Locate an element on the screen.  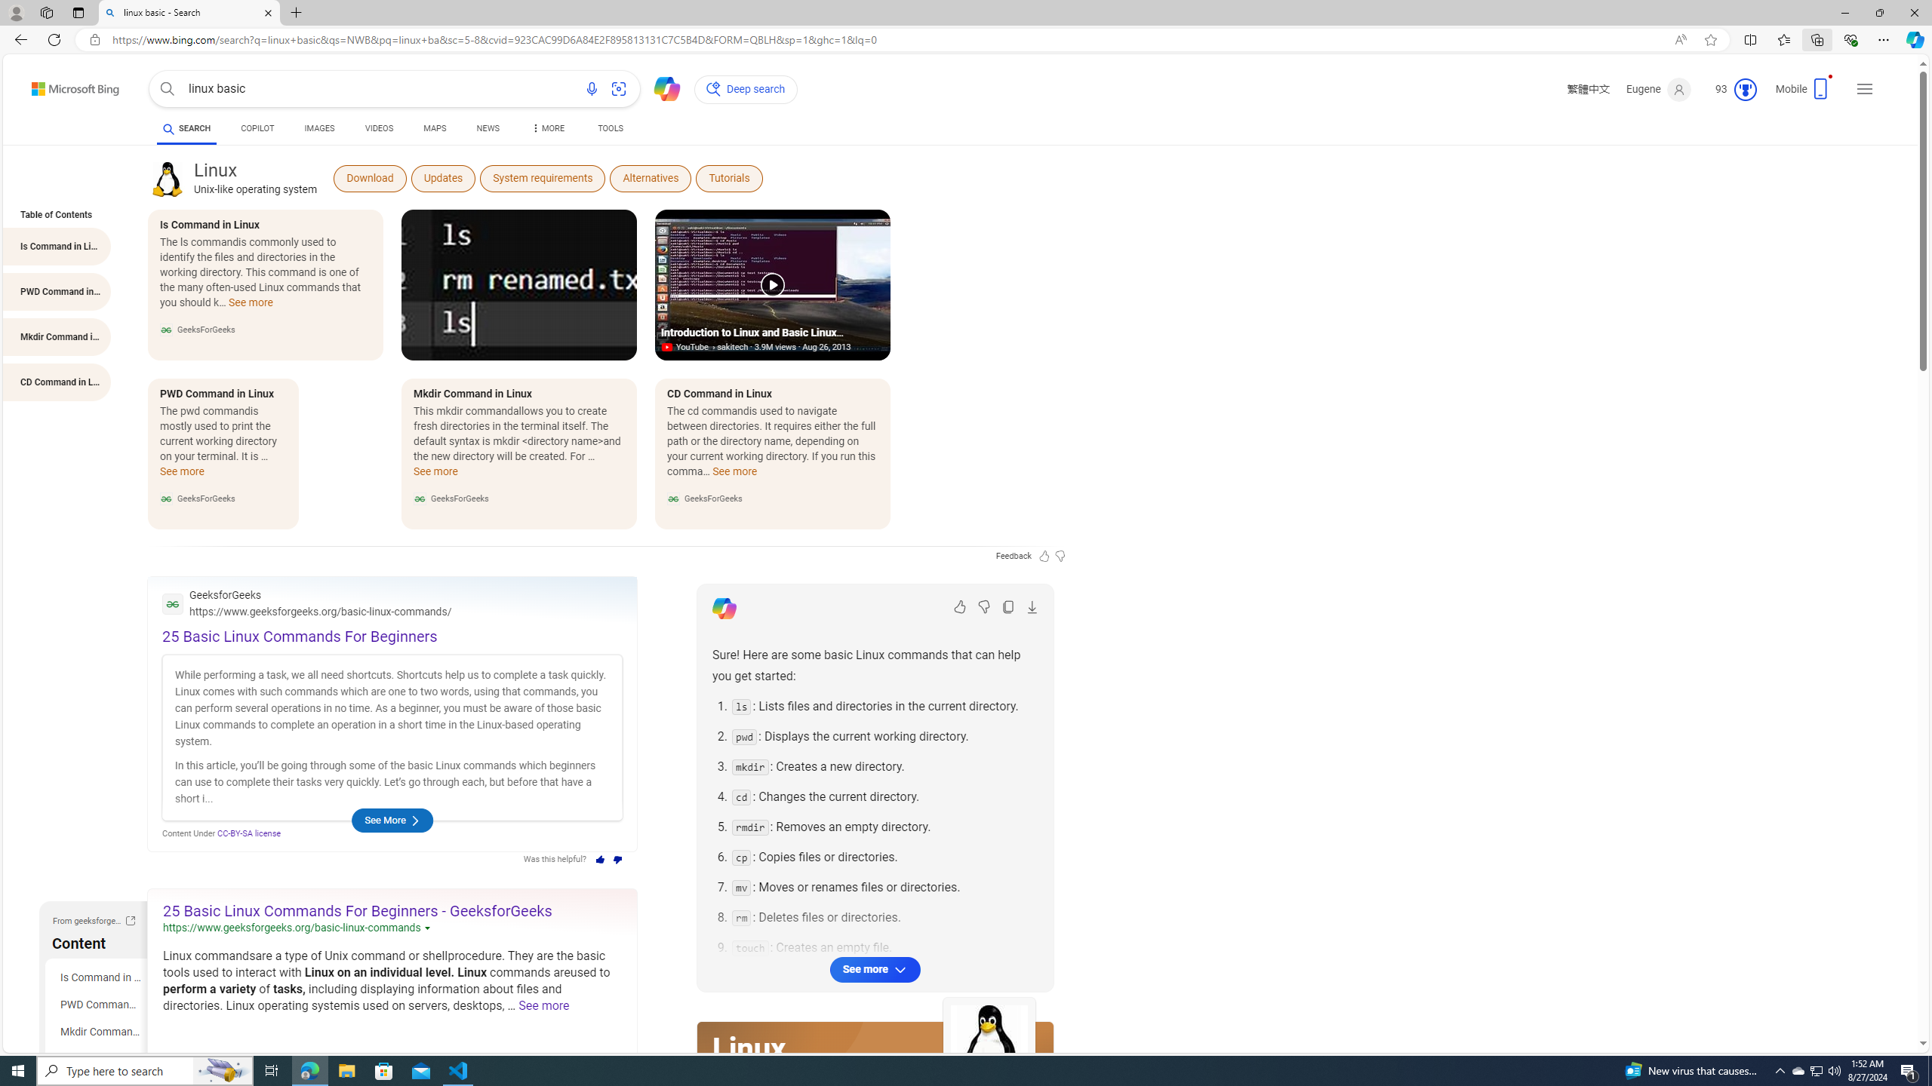
AutomationID: b-scopeListItem-video is located at coordinates (379, 130).